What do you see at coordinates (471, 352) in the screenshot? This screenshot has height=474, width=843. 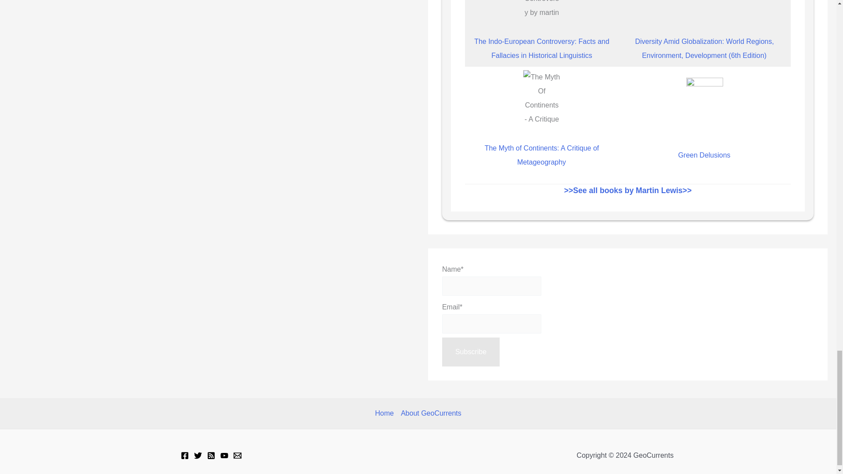 I see `Subscribe` at bounding box center [471, 352].